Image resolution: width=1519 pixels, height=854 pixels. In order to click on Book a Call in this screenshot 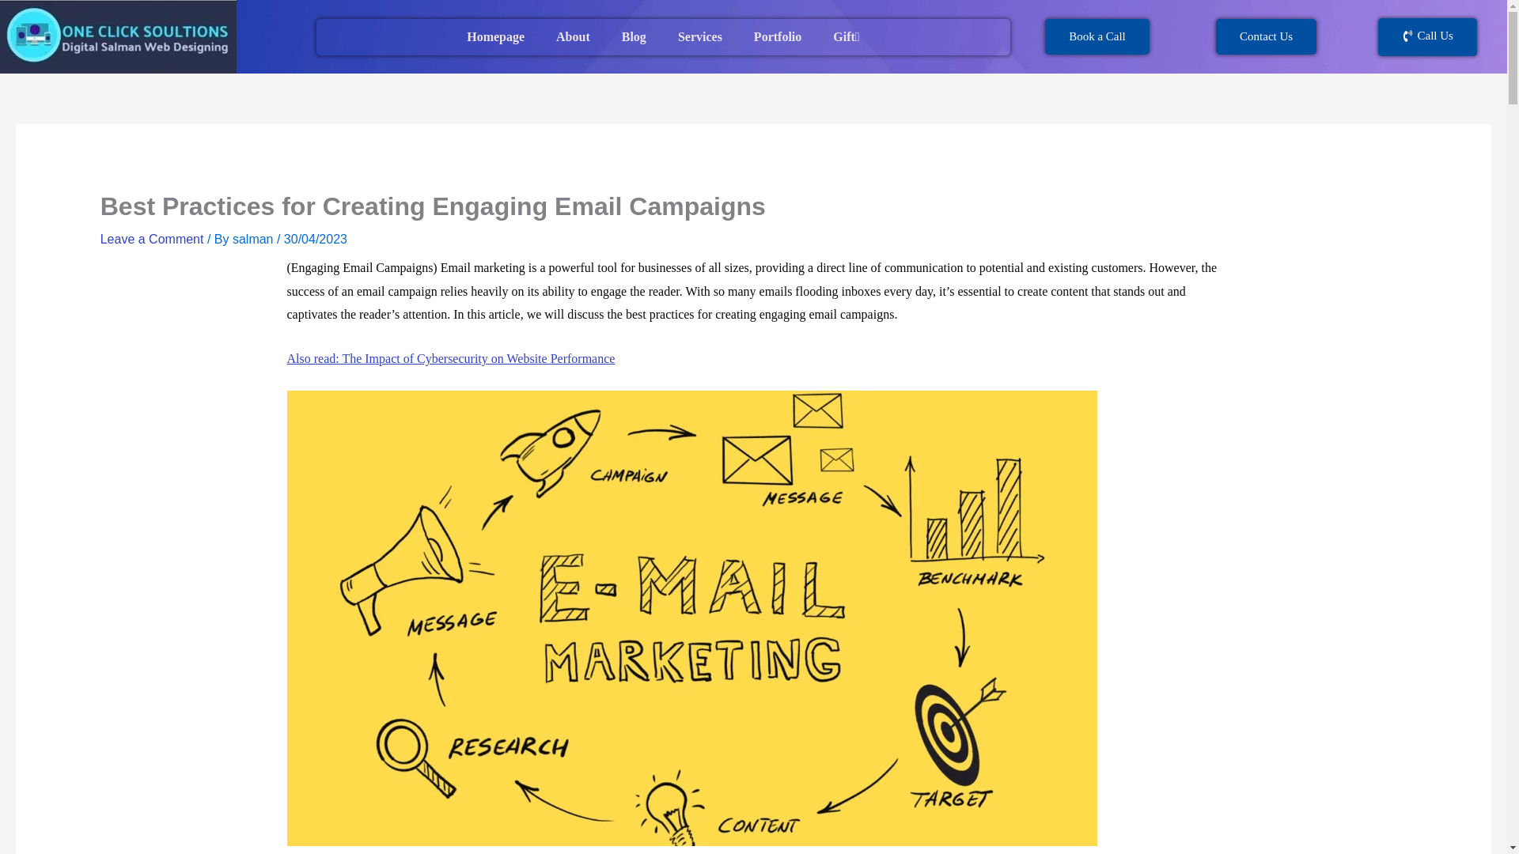, I will do `click(1097, 36)`.